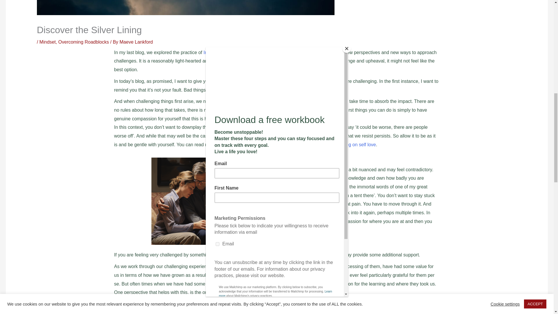 This screenshot has height=314, width=558. What do you see at coordinates (48, 42) in the screenshot?
I see `Mindset` at bounding box center [48, 42].